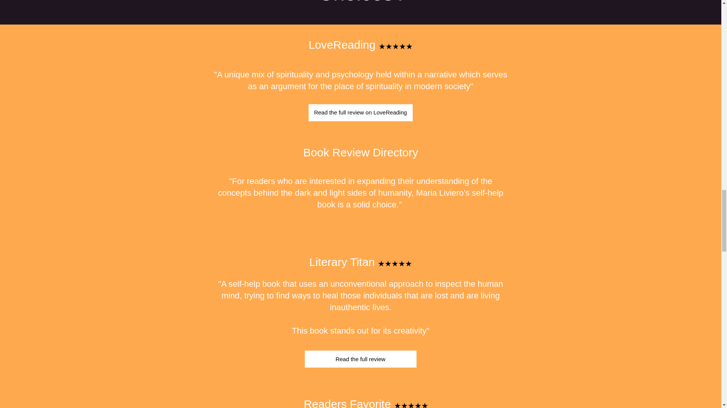  Describe the element at coordinates (360, 359) in the screenshot. I see `Read the full review` at that location.